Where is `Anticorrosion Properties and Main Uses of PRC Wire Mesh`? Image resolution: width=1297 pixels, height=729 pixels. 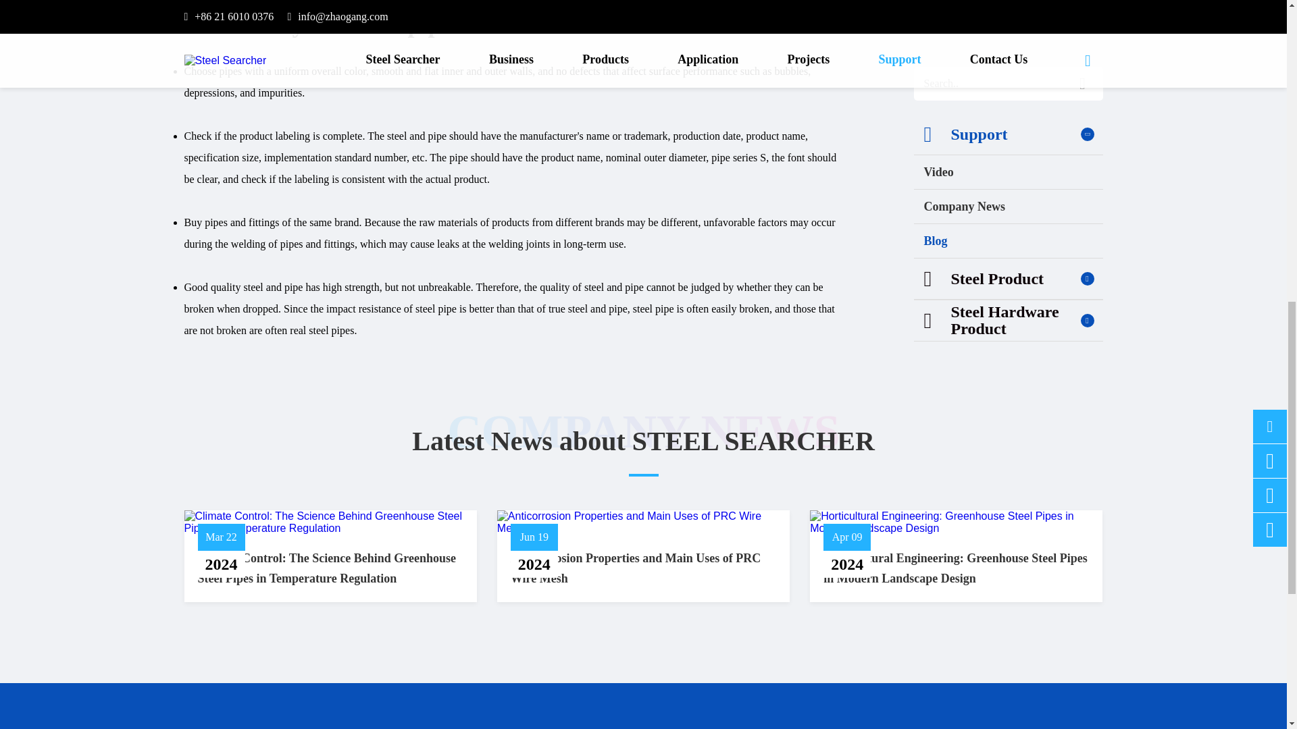 Anticorrosion Properties and Main Uses of PRC Wire Mesh is located at coordinates (643, 522).